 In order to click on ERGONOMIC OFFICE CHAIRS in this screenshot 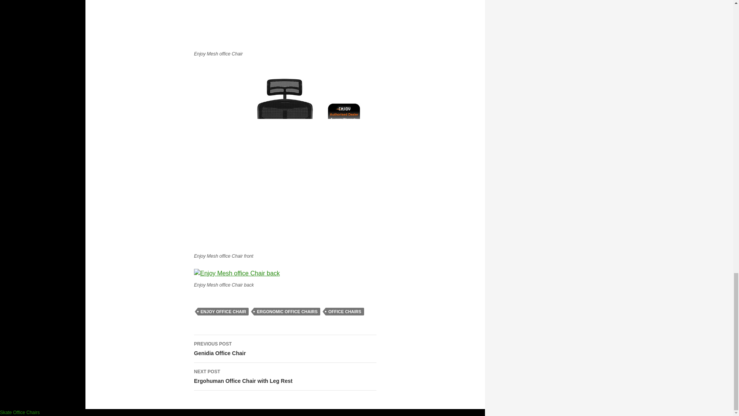, I will do `click(345, 311)`.